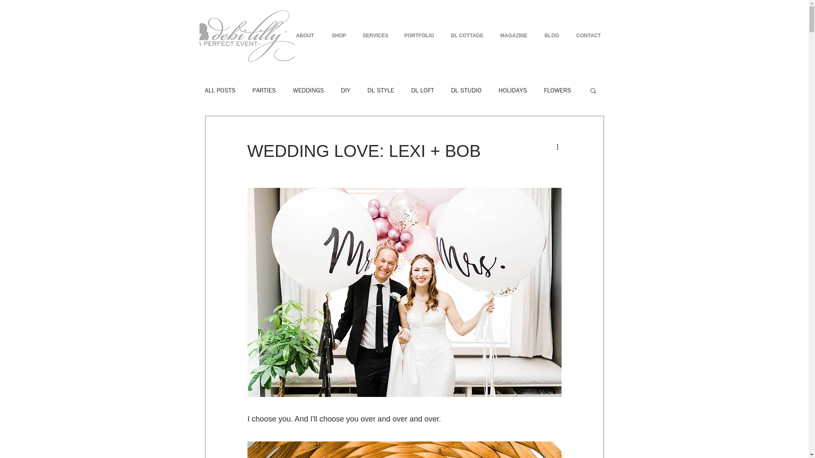  Describe the element at coordinates (305, 36) in the screenshot. I see `ABOUT` at that location.